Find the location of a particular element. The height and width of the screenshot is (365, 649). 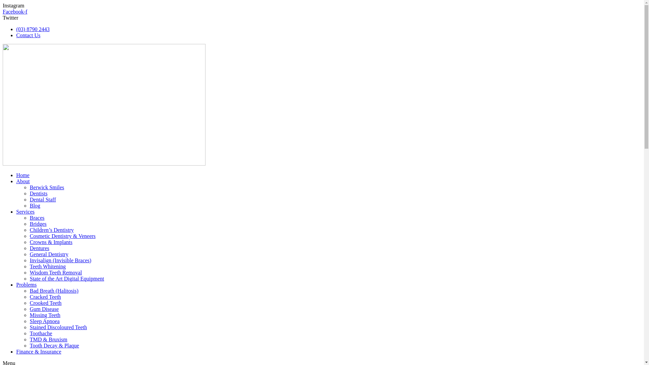

Dentures is located at coordinates (40, 248).